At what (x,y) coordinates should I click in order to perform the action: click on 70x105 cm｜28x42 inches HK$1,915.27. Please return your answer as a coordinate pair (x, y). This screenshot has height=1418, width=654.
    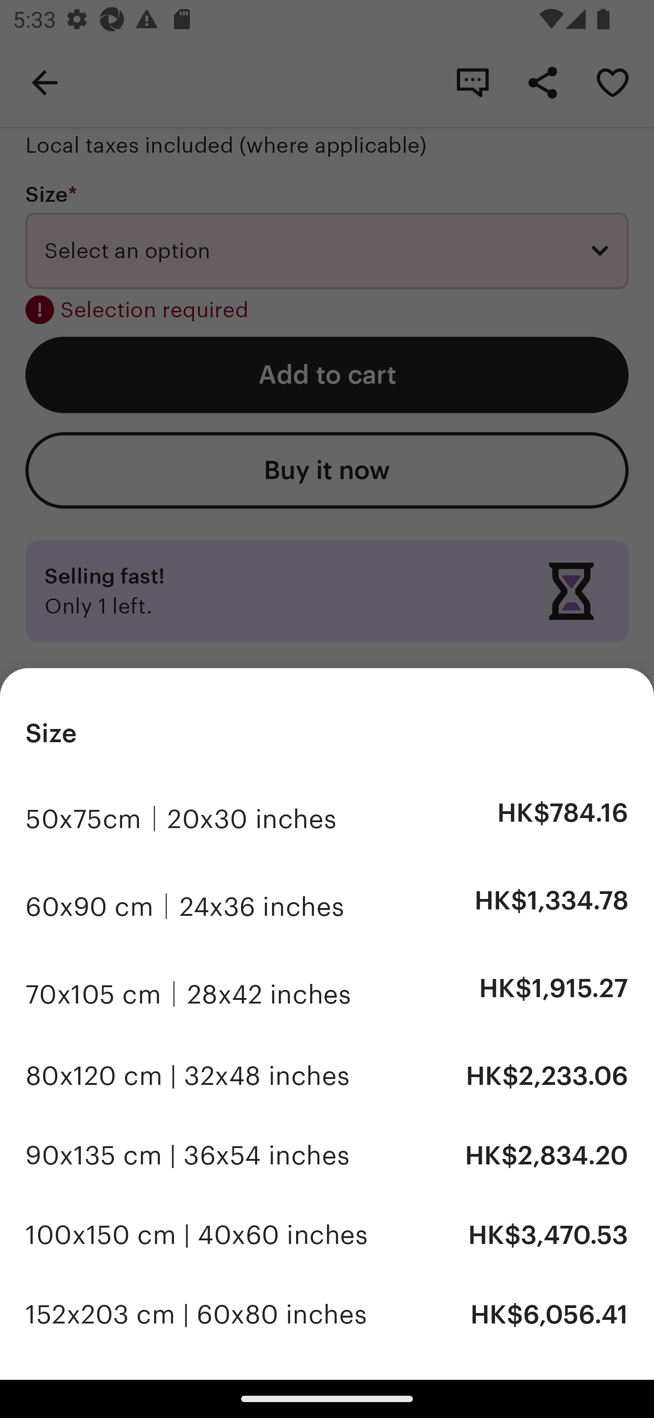
    Looking at the image, I should click on (327, 993).